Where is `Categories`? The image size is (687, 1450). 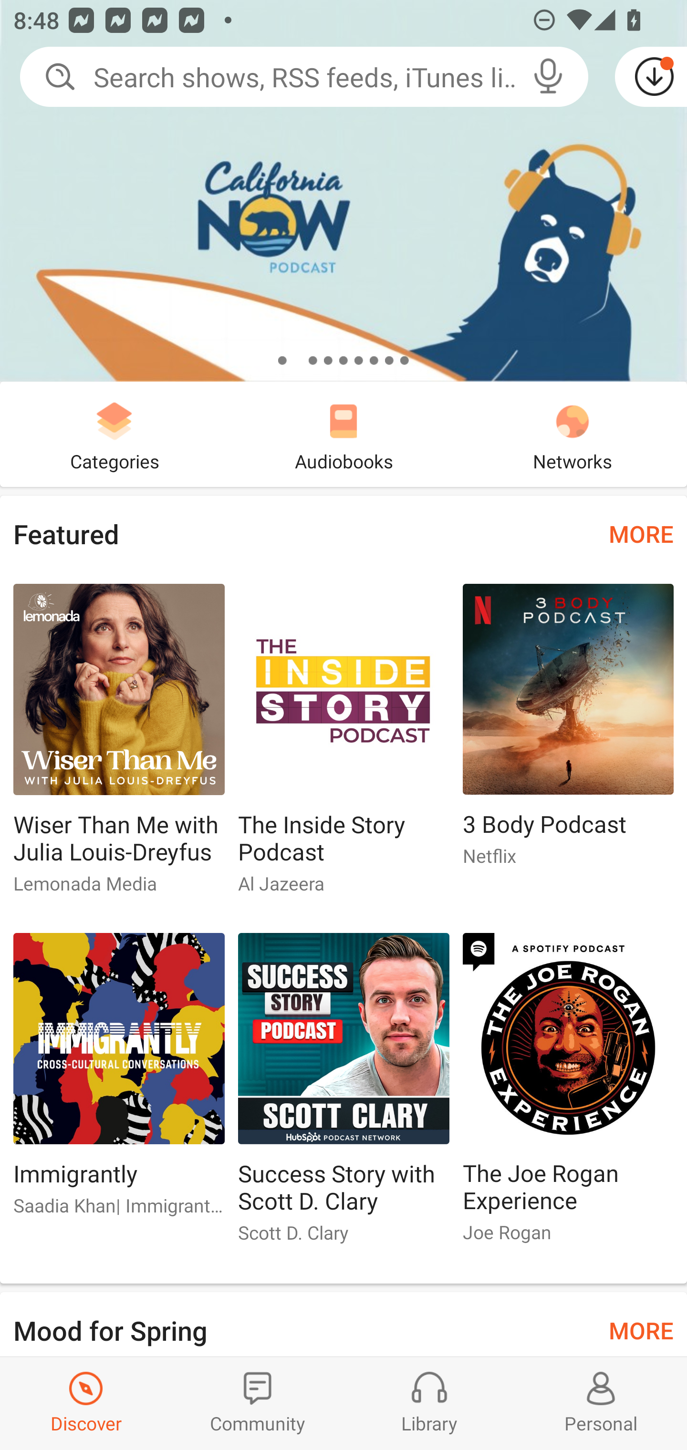 Categories is located at coordinates (114, 434).